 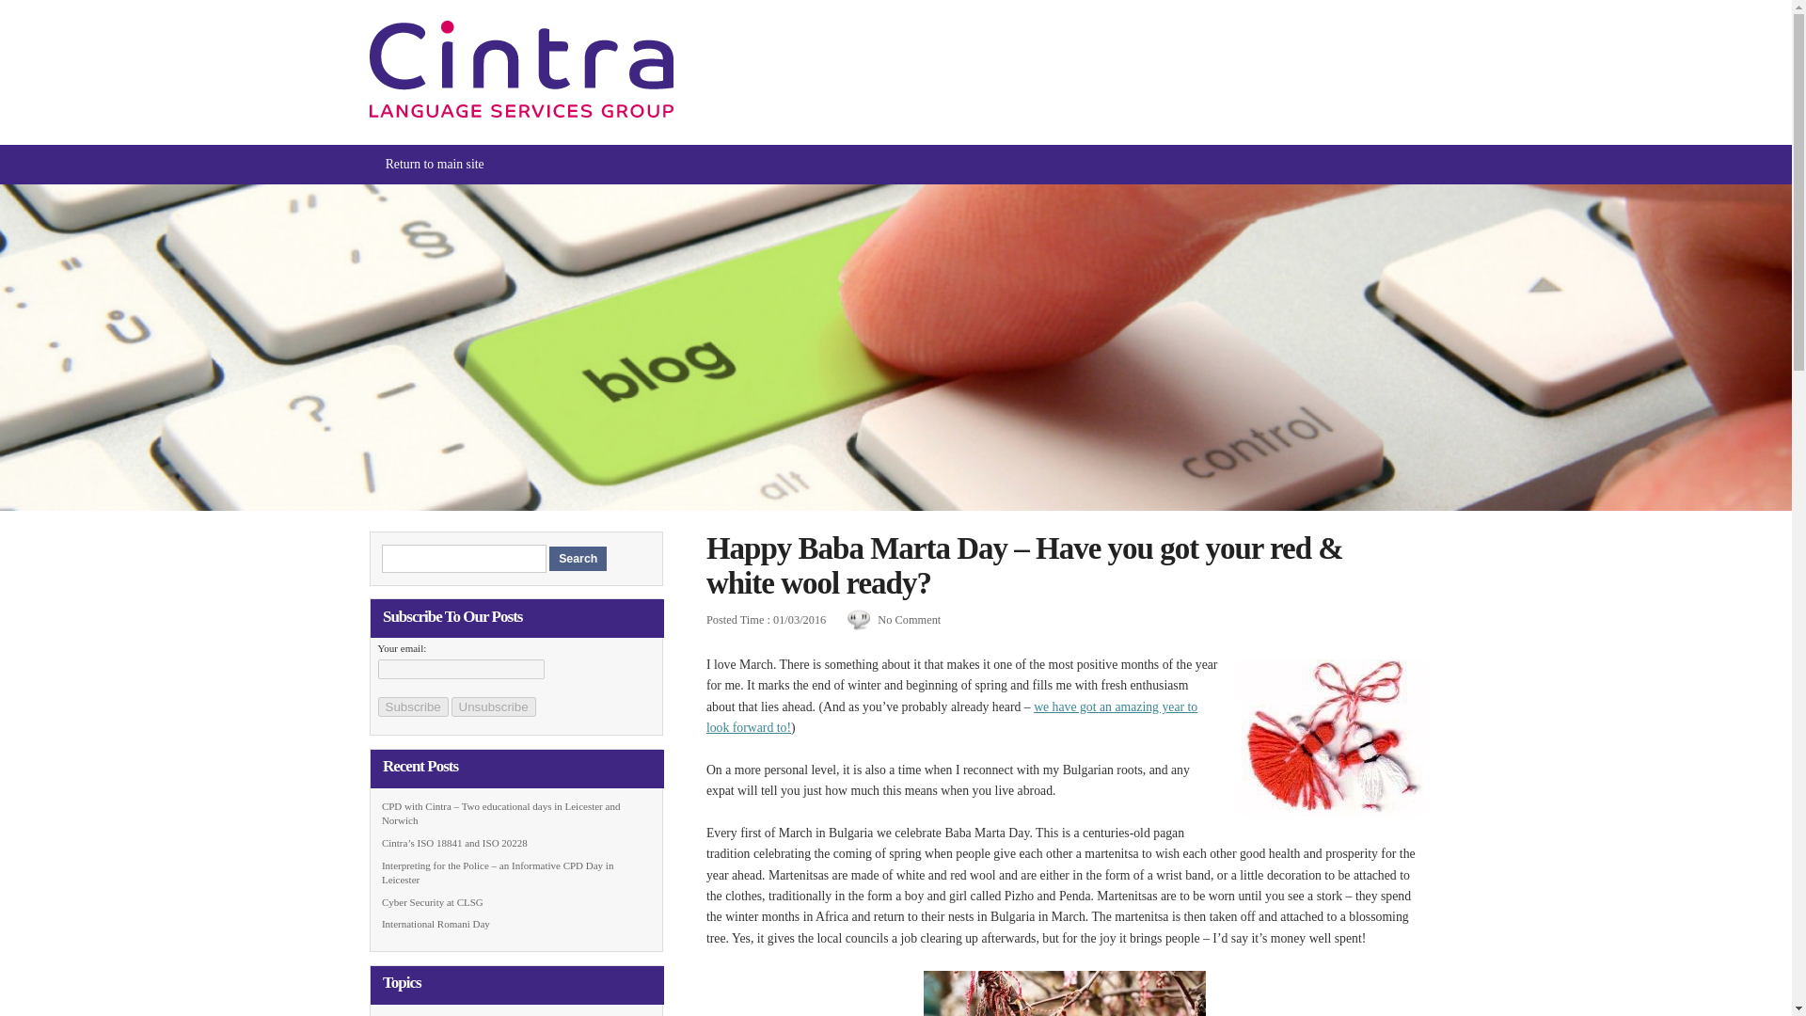 What do you see at coordinates (951, 717) in the screenshot?
I see `we have got an amazing year to look forward to!` at bounding box center [951, 717].